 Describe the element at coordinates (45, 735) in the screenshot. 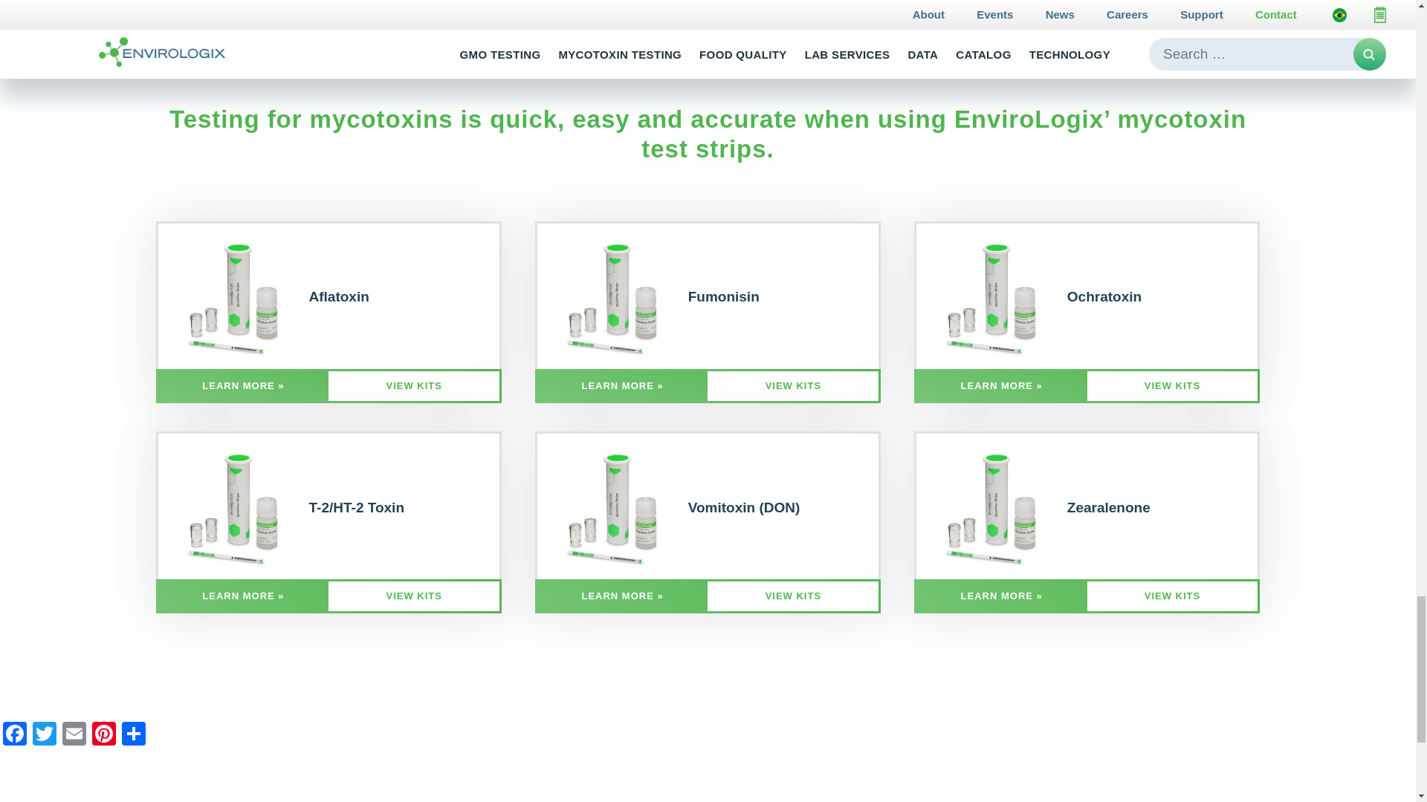

I see `Twitter` at that location.